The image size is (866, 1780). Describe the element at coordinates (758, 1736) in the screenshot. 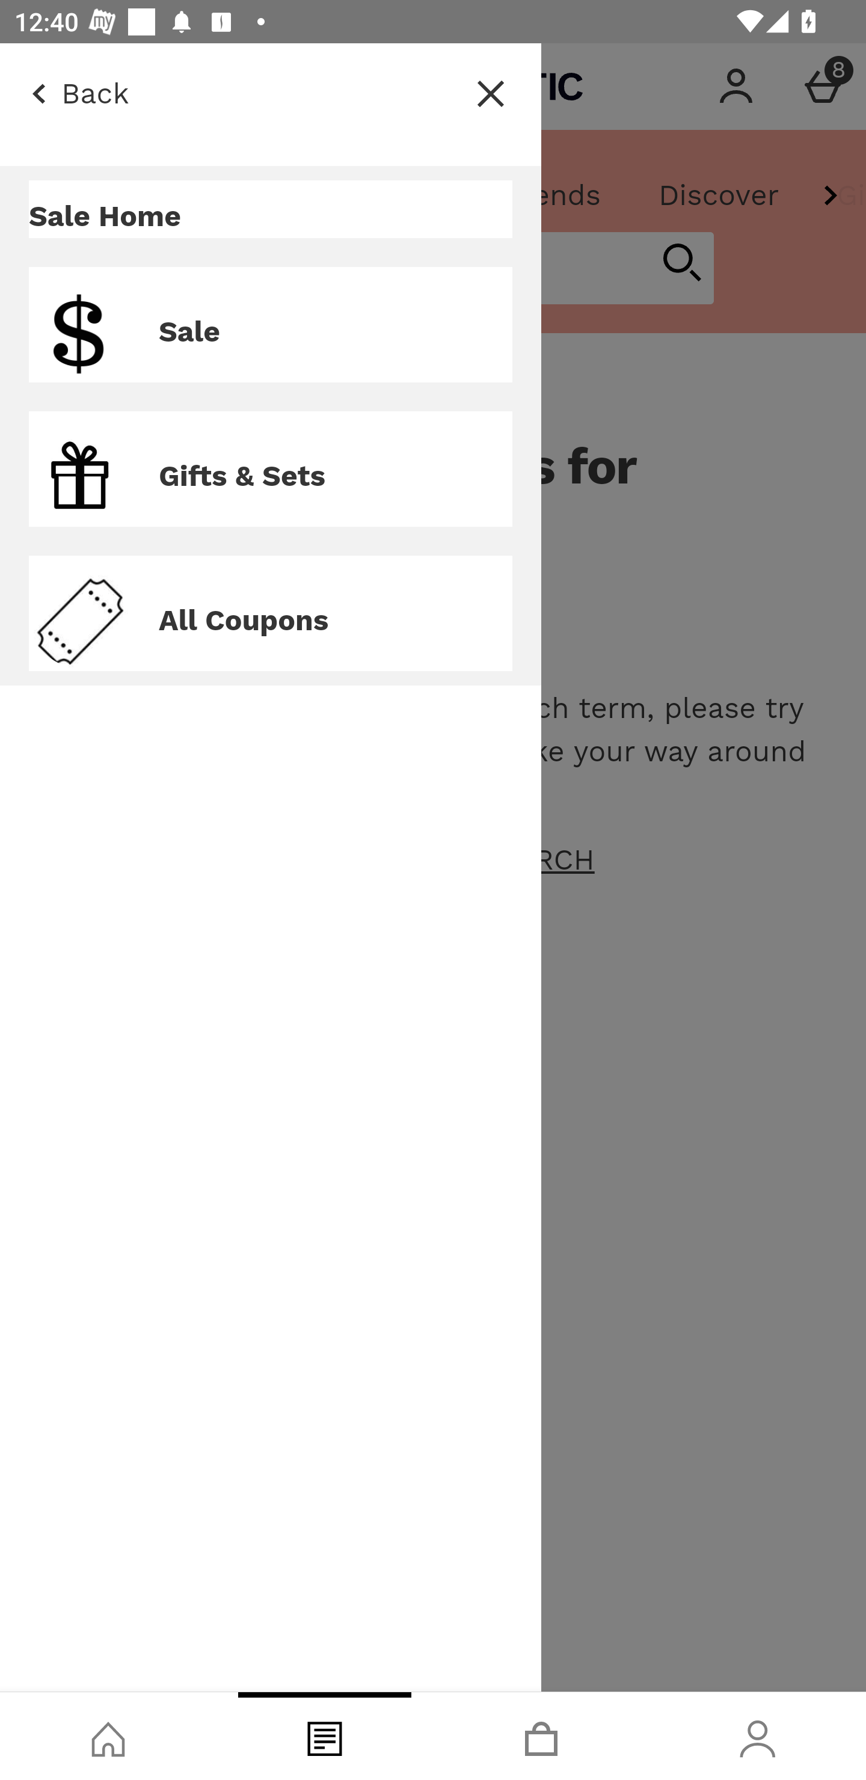

I see `Account, tab, 4 of 4` at that location.